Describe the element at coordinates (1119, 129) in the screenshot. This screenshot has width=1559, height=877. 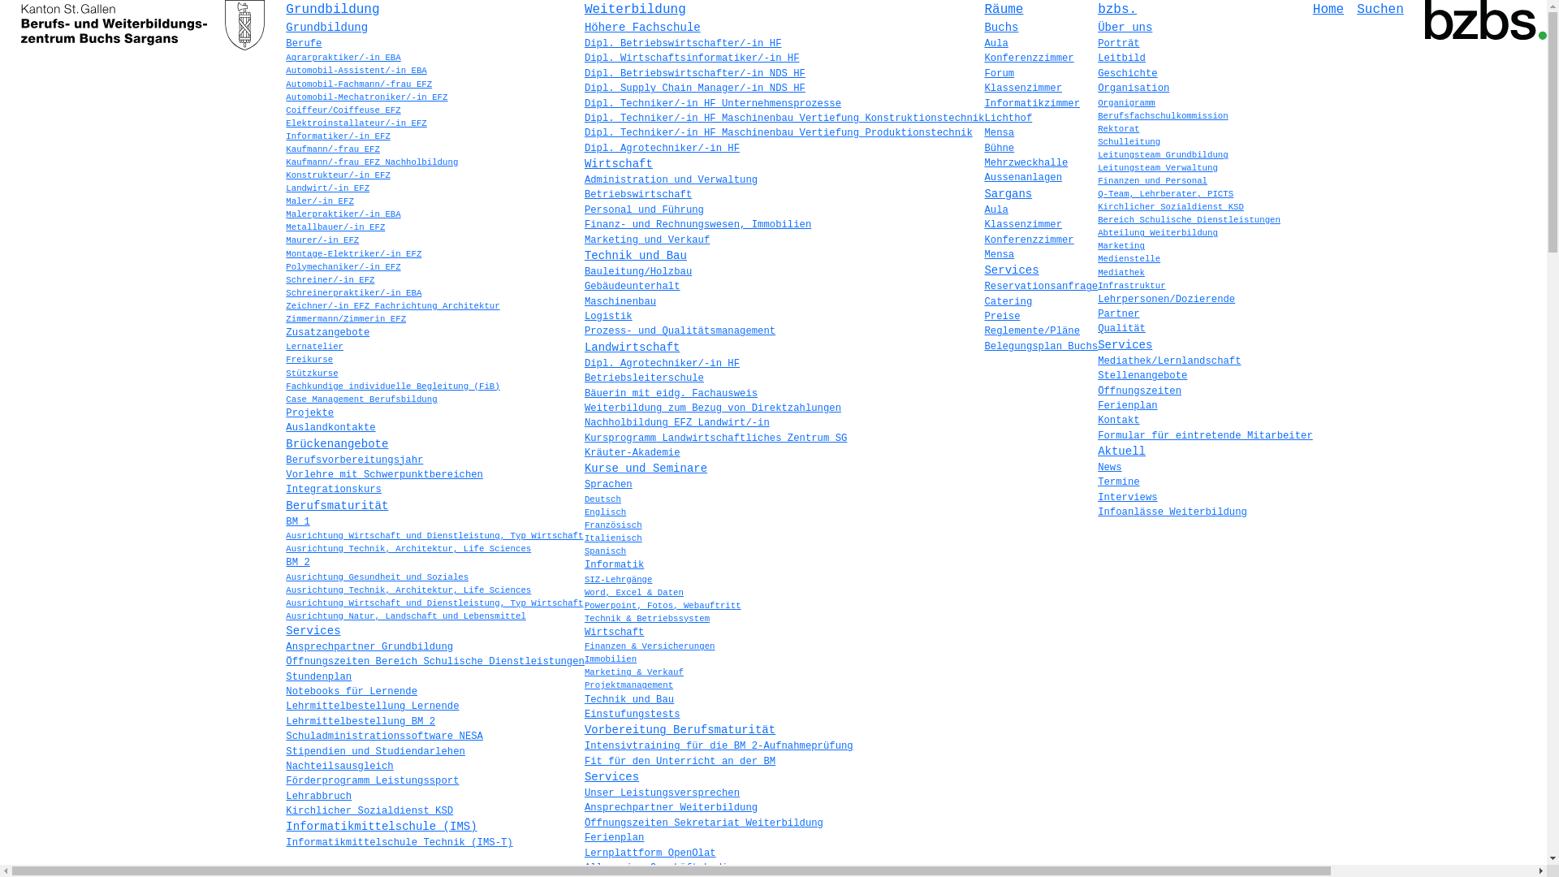
I see `Rektorat` at that location.